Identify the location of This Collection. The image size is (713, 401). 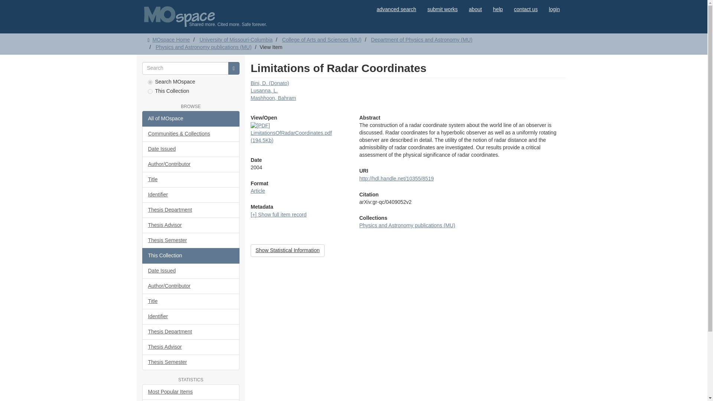
(191, 255).